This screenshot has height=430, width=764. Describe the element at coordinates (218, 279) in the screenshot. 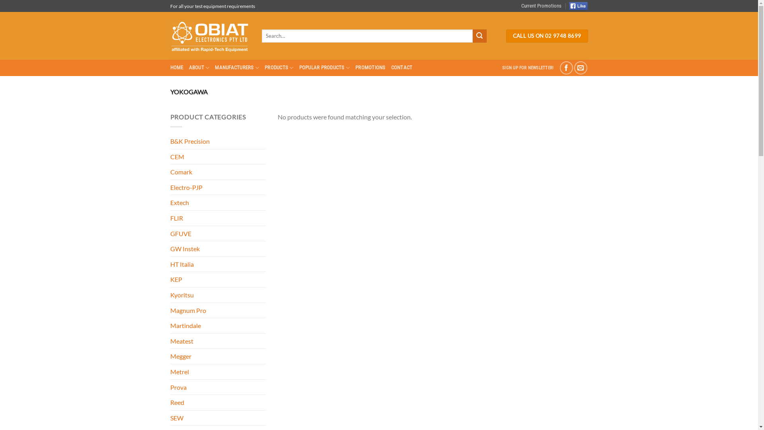

I see `KEP` at that location.